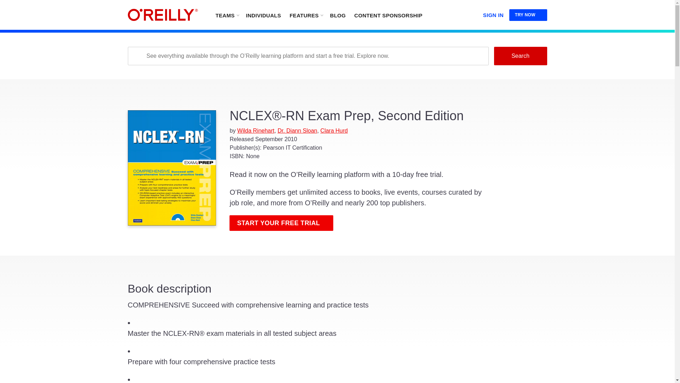 The width and height of the screenshot is (680, 383). Describe the element at coordinates (493, 13) in the screenshot. I see `SIGN IN` at that location.